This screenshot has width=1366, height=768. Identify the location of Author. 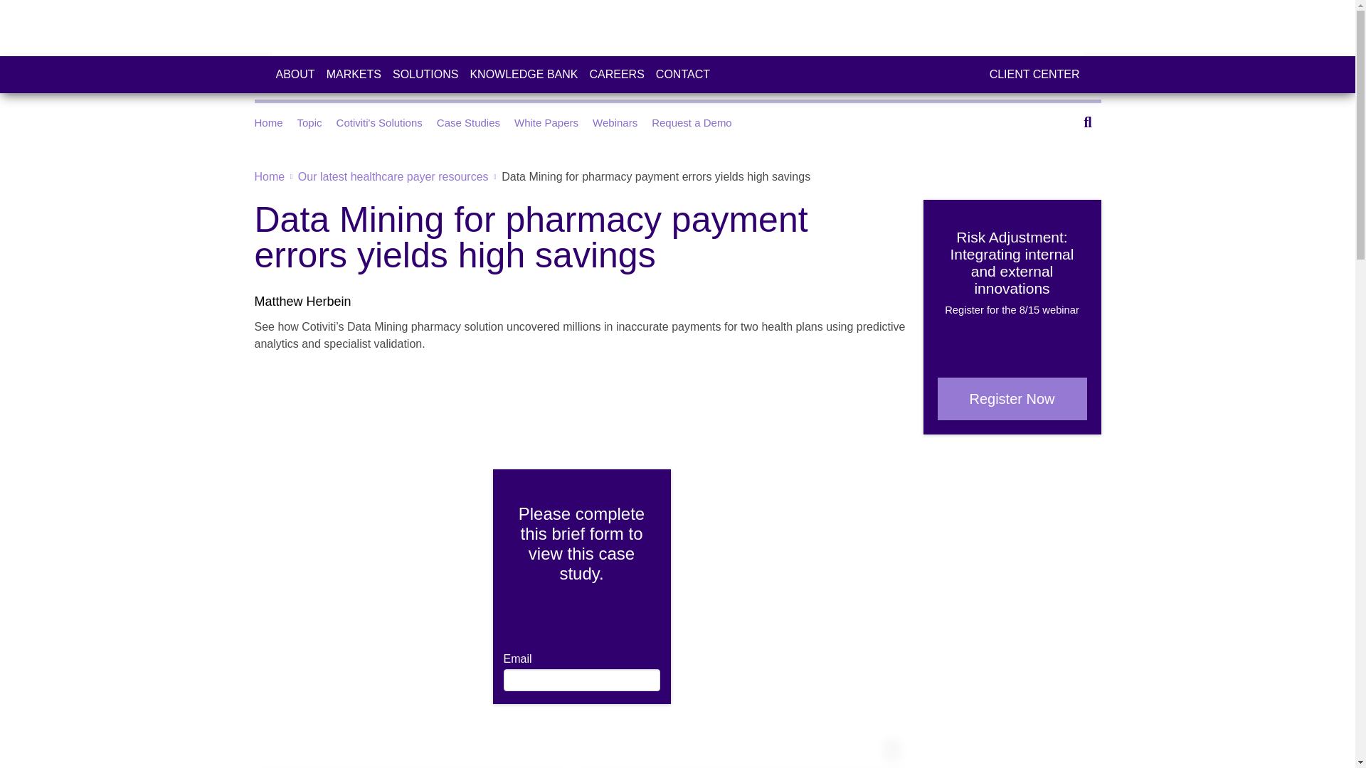
(302, 302).